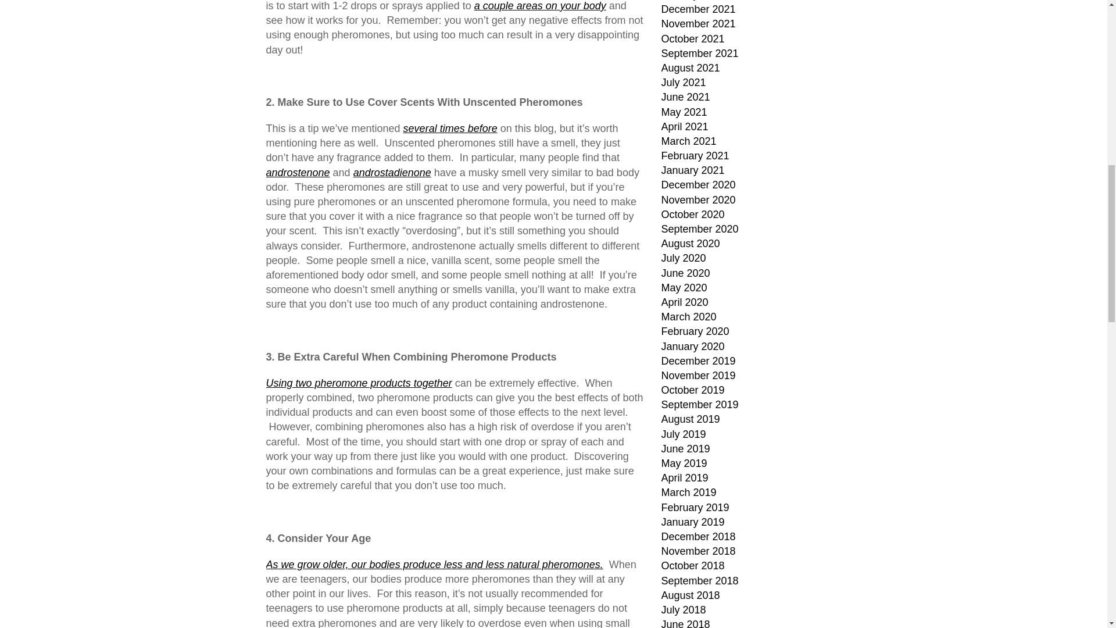  I want to click on a couple areas on your body, so click(540, 6).